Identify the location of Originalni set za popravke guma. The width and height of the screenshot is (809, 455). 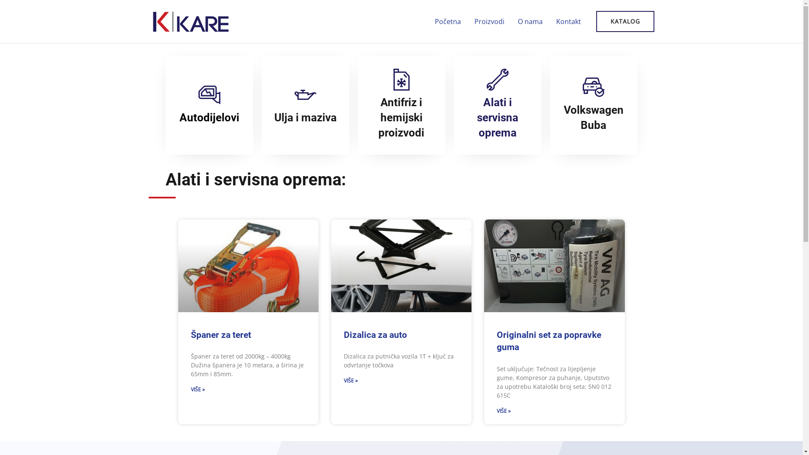
(549, 341).